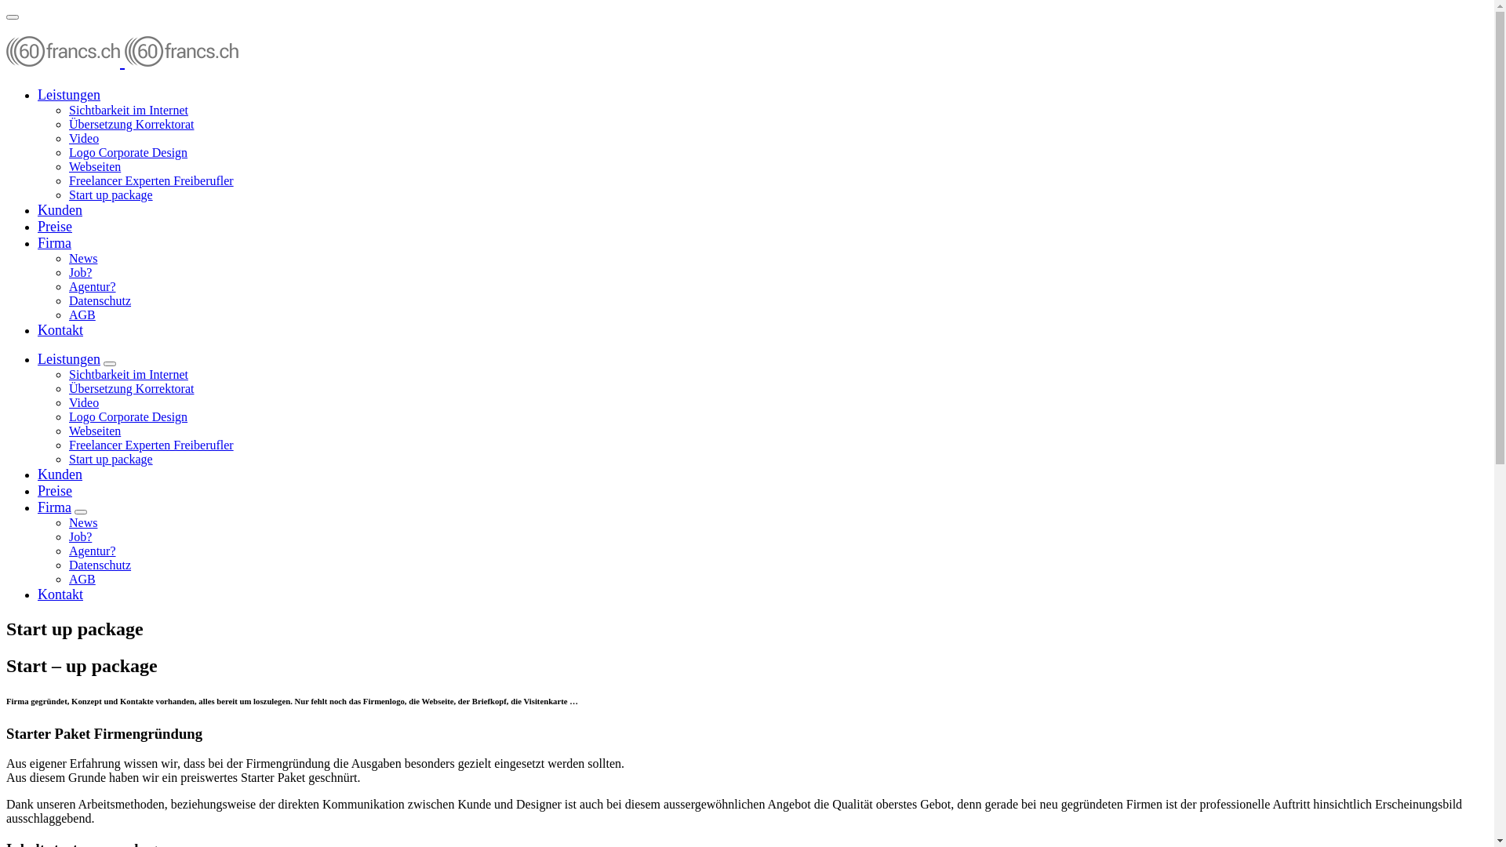 Image resolution: width=1506 pixels, height=847 pixels. I want to click on Job?, so click(80, 536).